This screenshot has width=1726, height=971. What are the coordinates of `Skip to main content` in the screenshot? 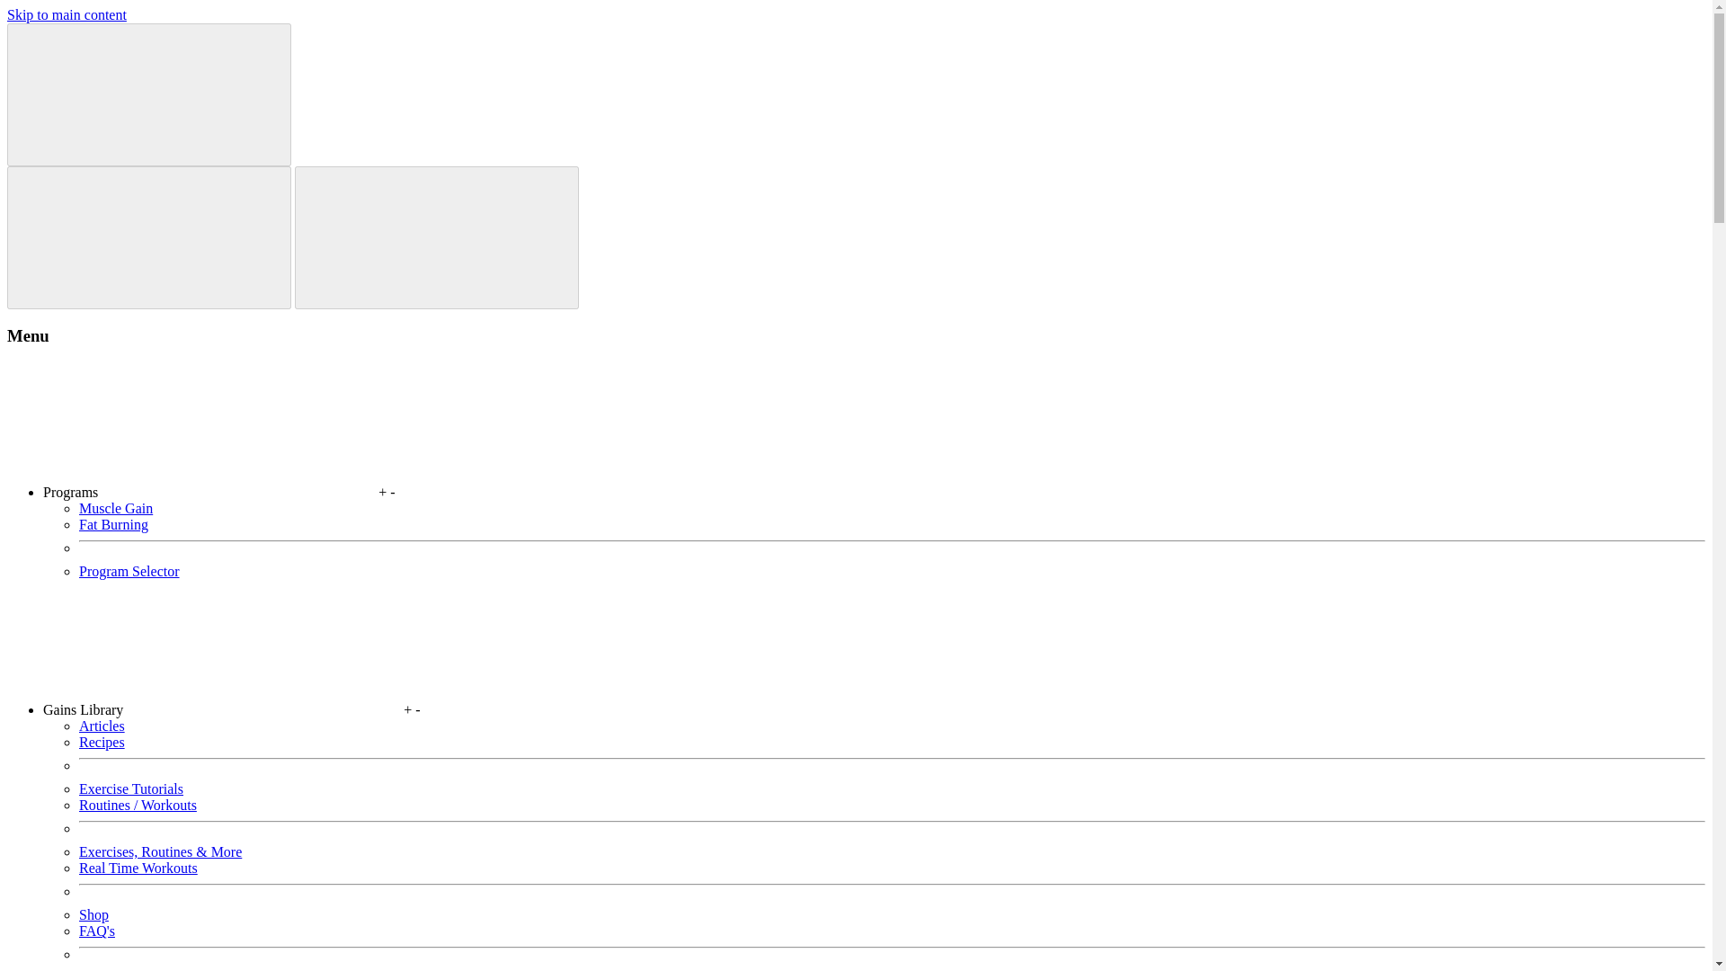 It's located at (67, 14).